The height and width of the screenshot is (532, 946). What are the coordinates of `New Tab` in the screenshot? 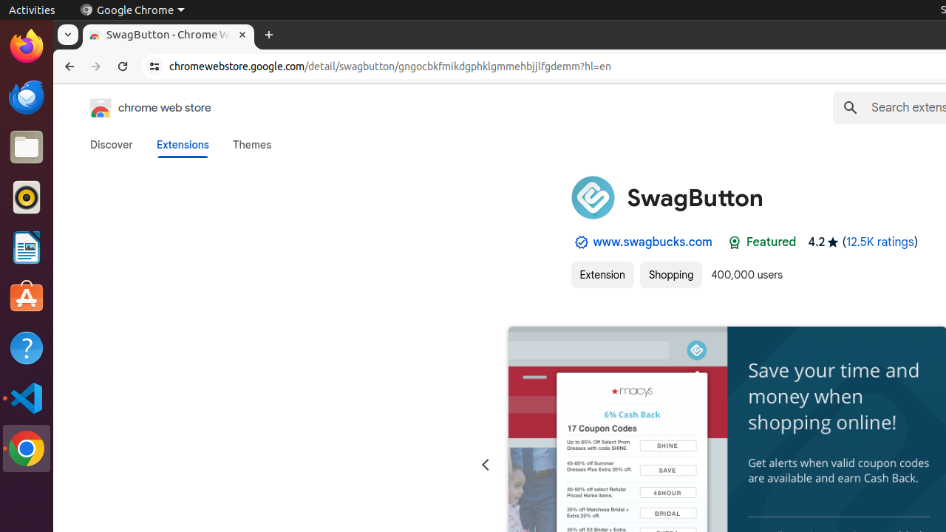 It's located at (269, 35).